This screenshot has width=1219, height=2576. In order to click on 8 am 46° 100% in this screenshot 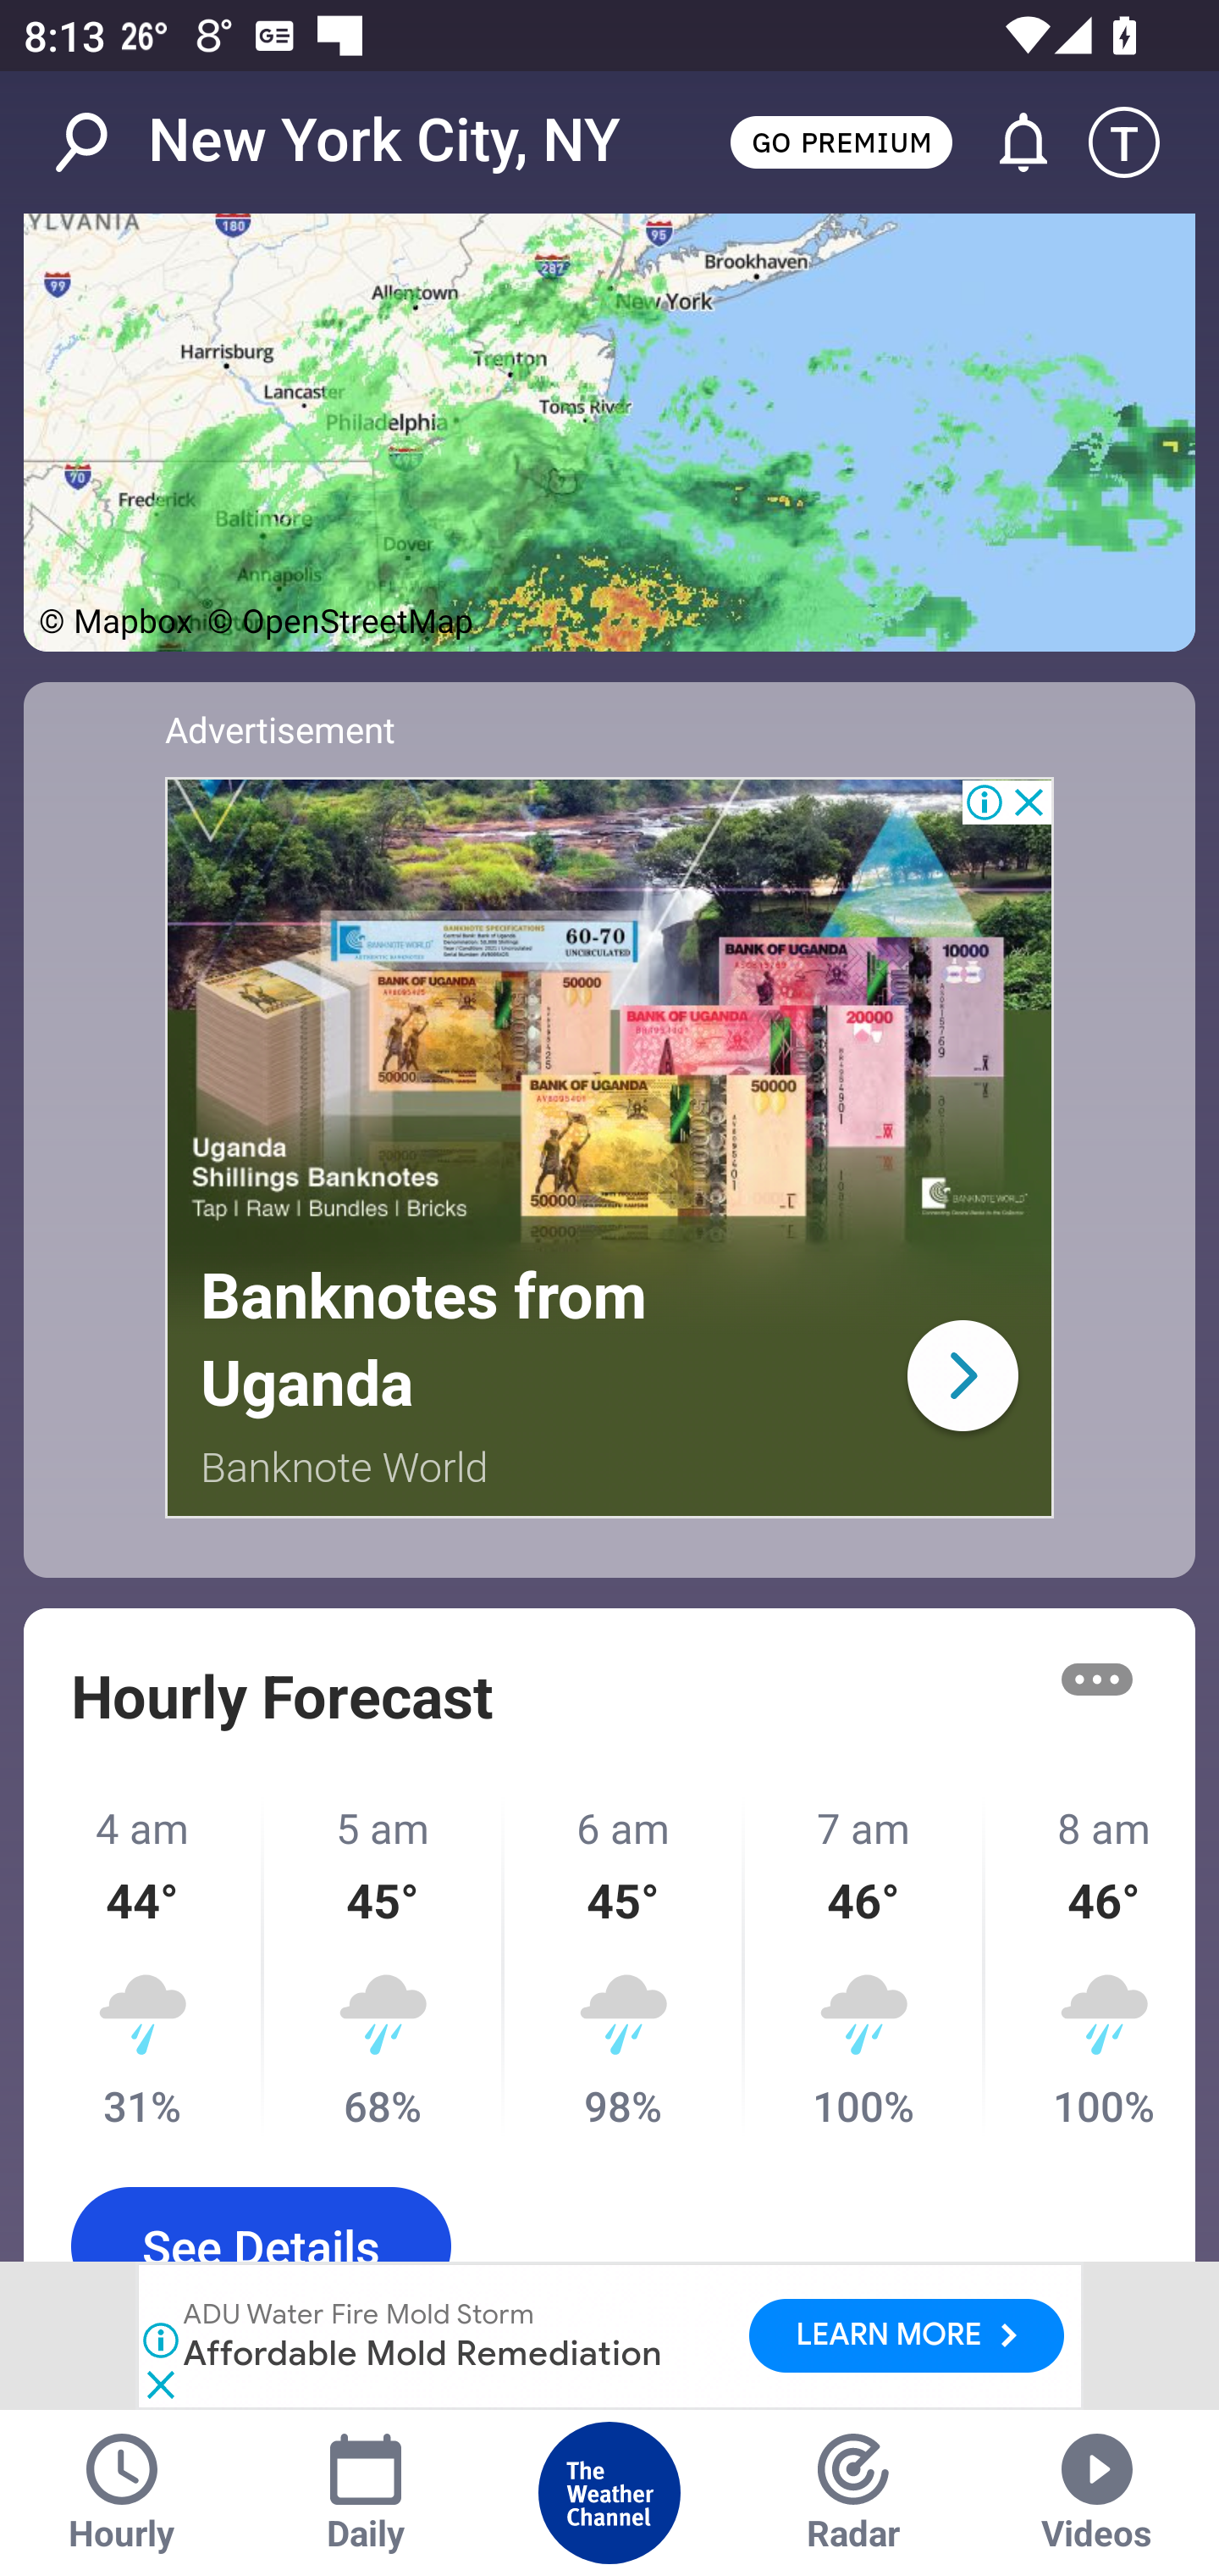, I will do `click(1090, 1966)`.